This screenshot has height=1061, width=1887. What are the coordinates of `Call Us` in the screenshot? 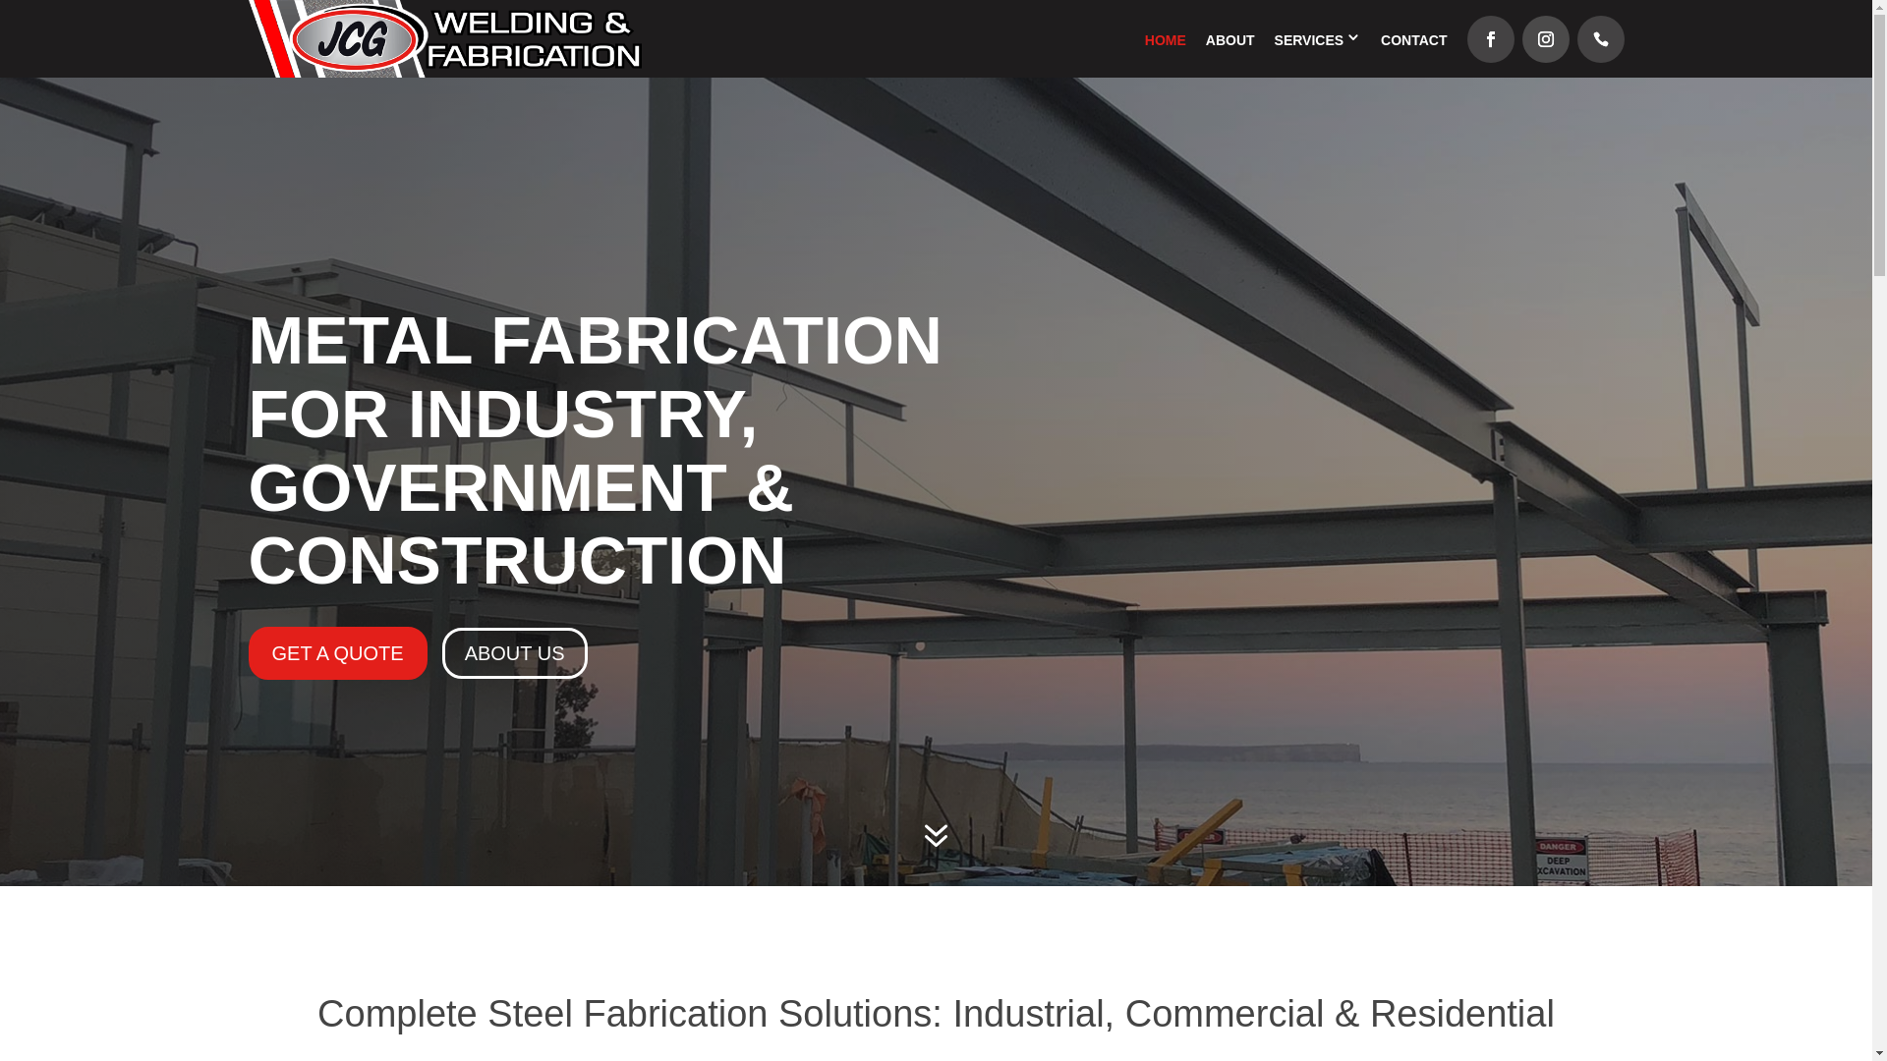 It's located at (1600, 39).